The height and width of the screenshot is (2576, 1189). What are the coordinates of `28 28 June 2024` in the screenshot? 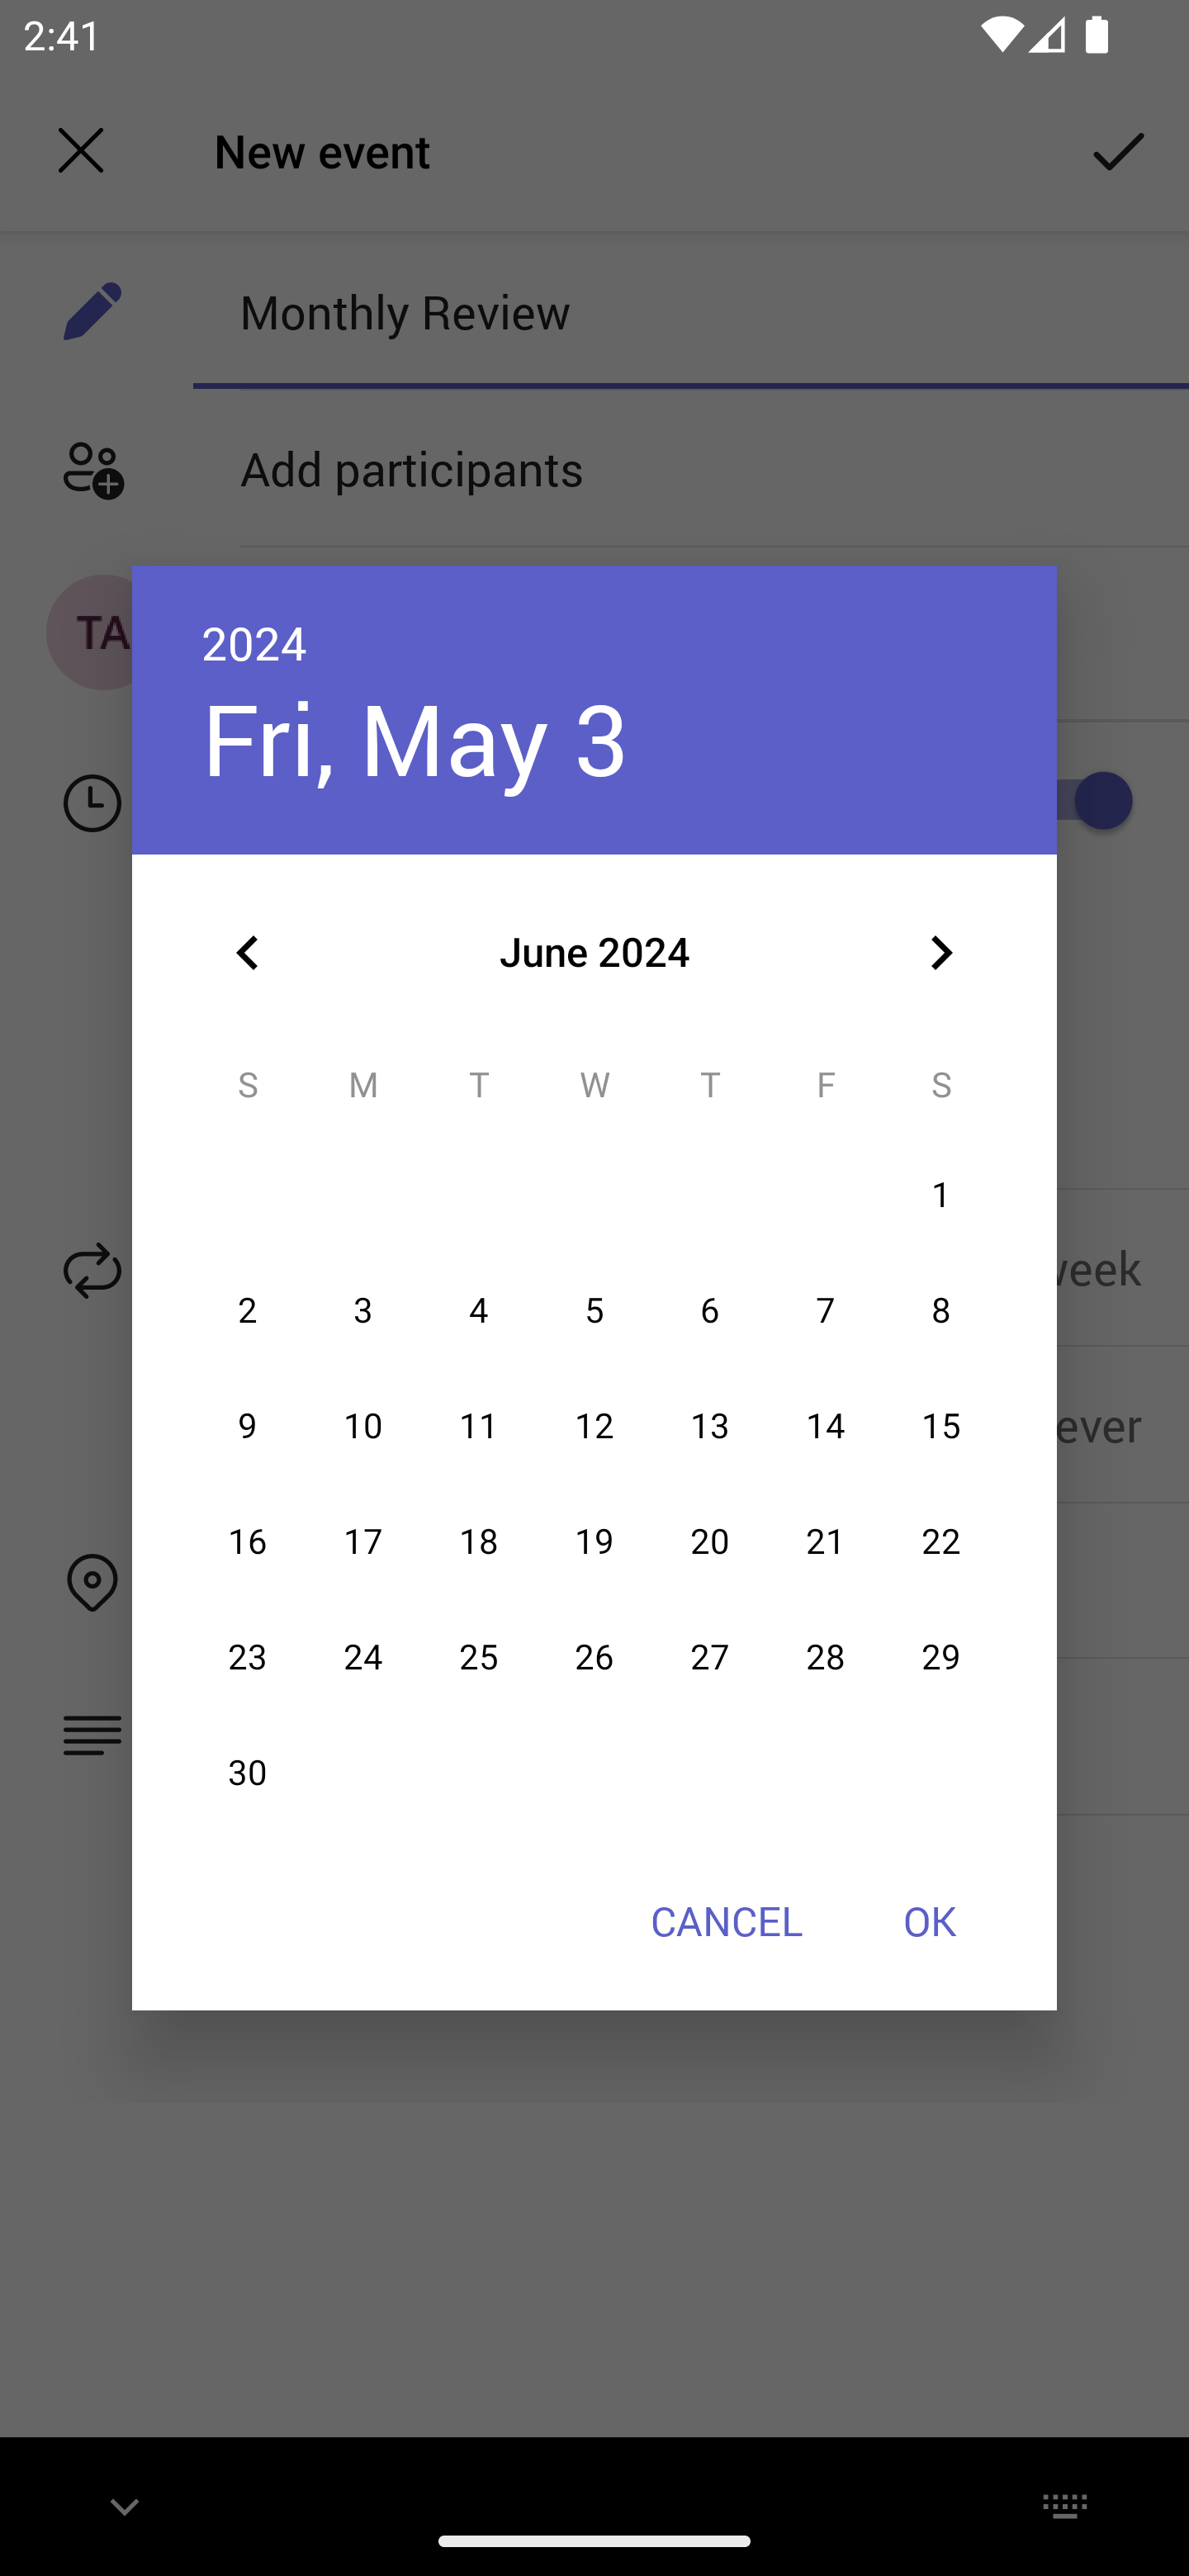 It's located at (826, 1657).